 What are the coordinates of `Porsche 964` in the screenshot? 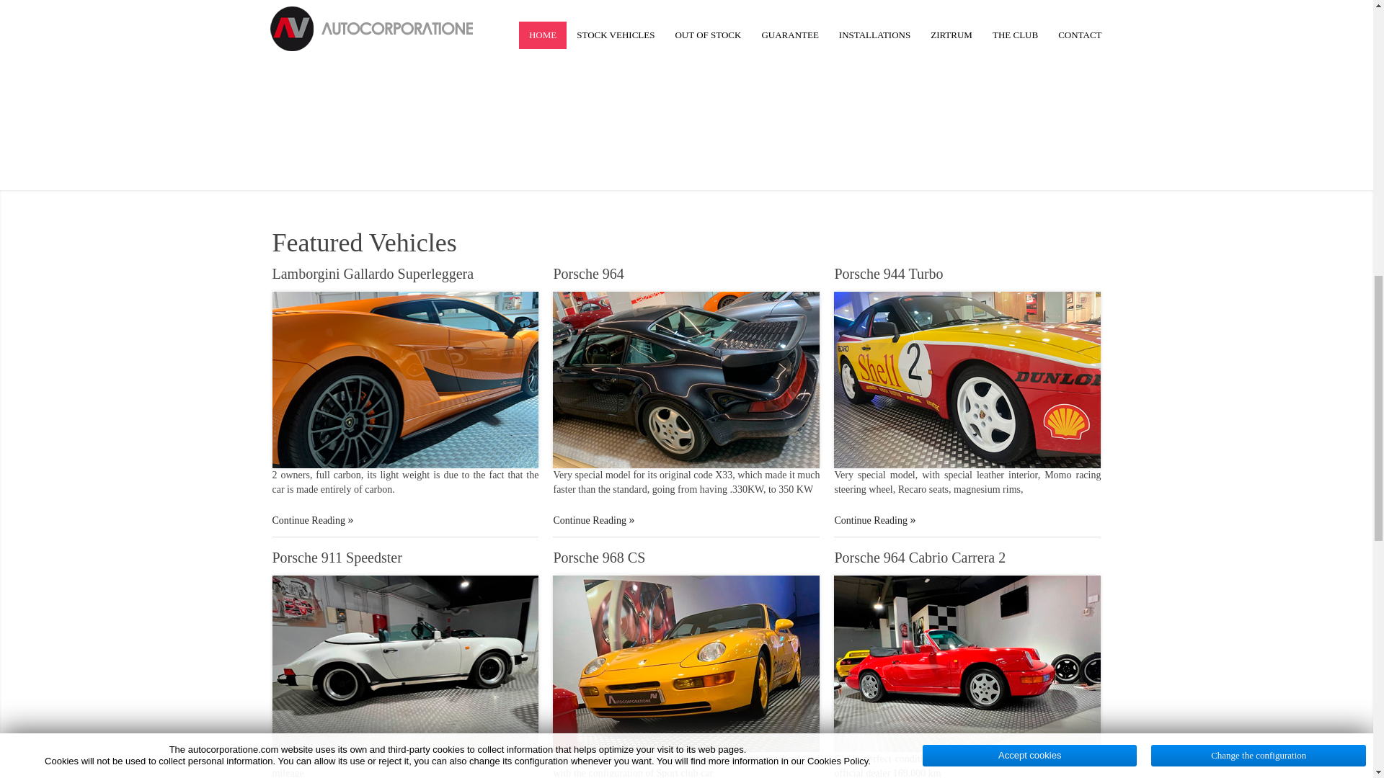 It's located at (593, 520).